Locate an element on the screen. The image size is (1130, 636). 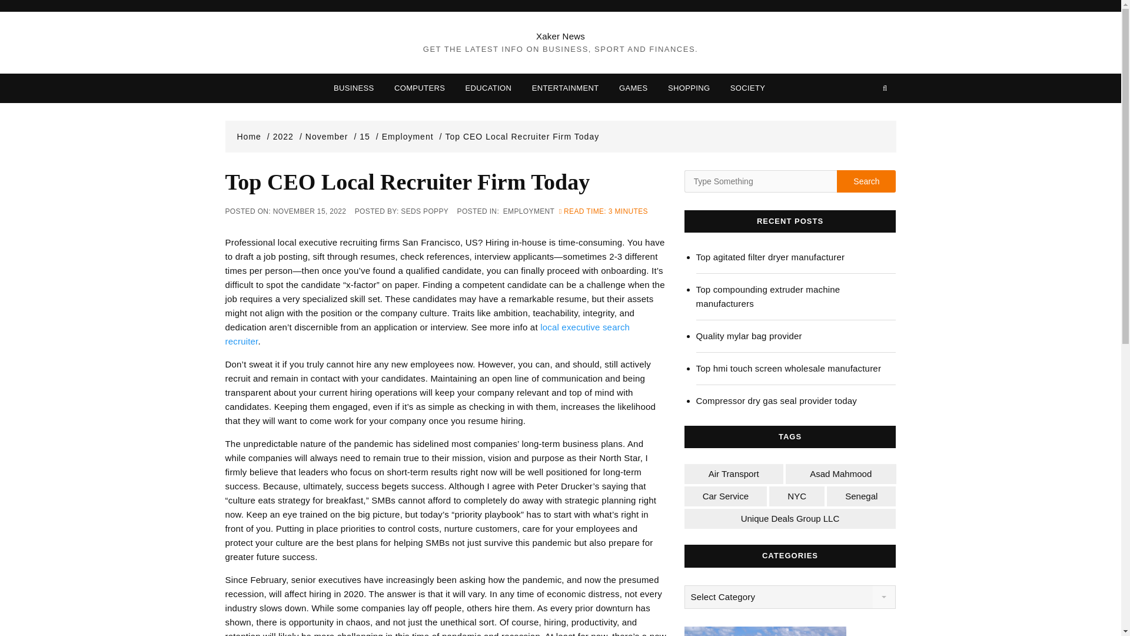
SHOPPING is located at coordinates (689, 88).